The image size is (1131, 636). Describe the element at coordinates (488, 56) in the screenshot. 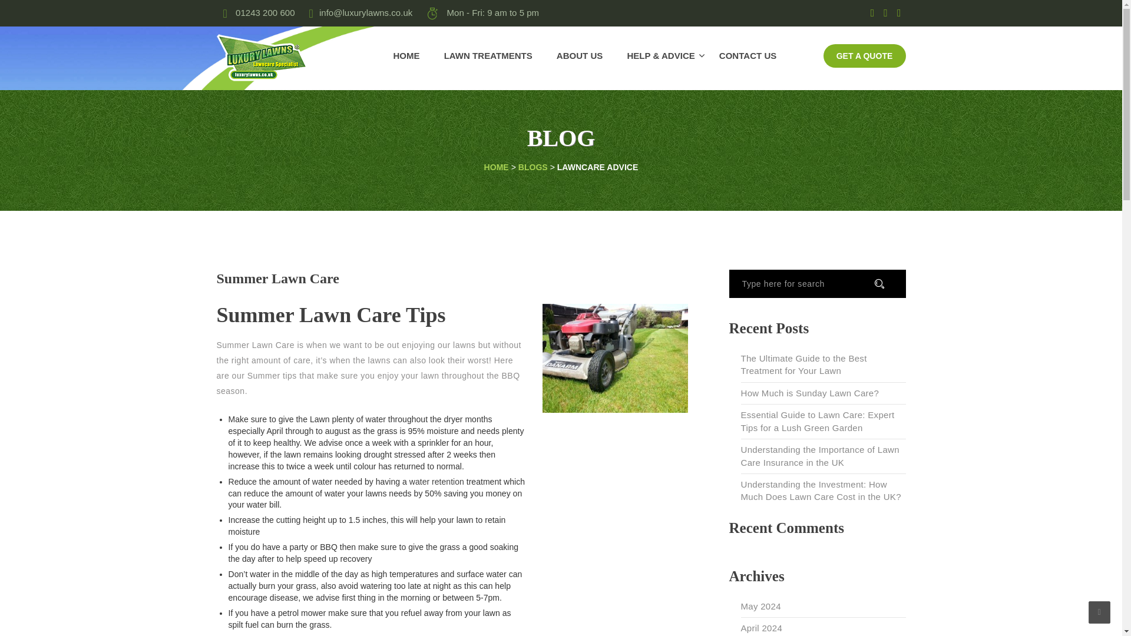

I see `LAWN TREATMENTS` at that location.